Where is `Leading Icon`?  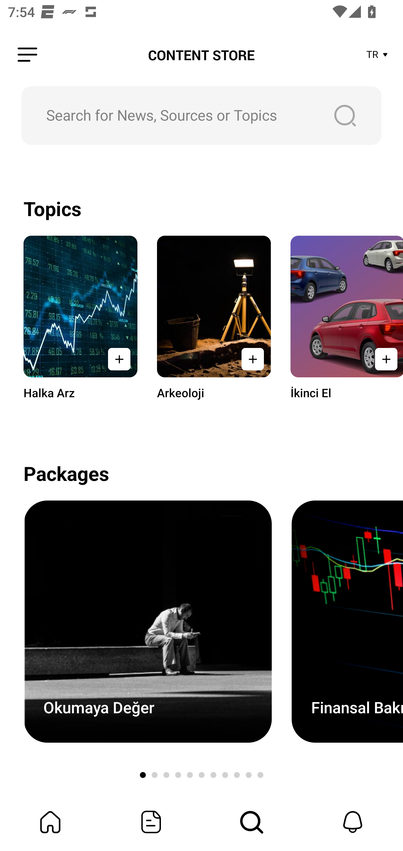 Leading Icon is located at coordinates (27, 55).